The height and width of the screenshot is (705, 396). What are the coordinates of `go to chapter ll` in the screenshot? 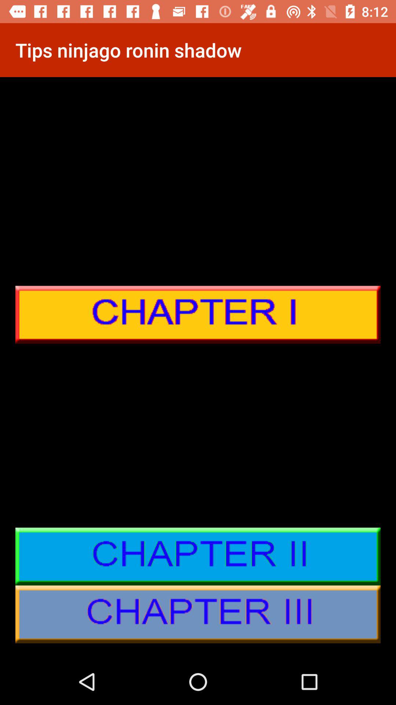 It's located at (198, 557).